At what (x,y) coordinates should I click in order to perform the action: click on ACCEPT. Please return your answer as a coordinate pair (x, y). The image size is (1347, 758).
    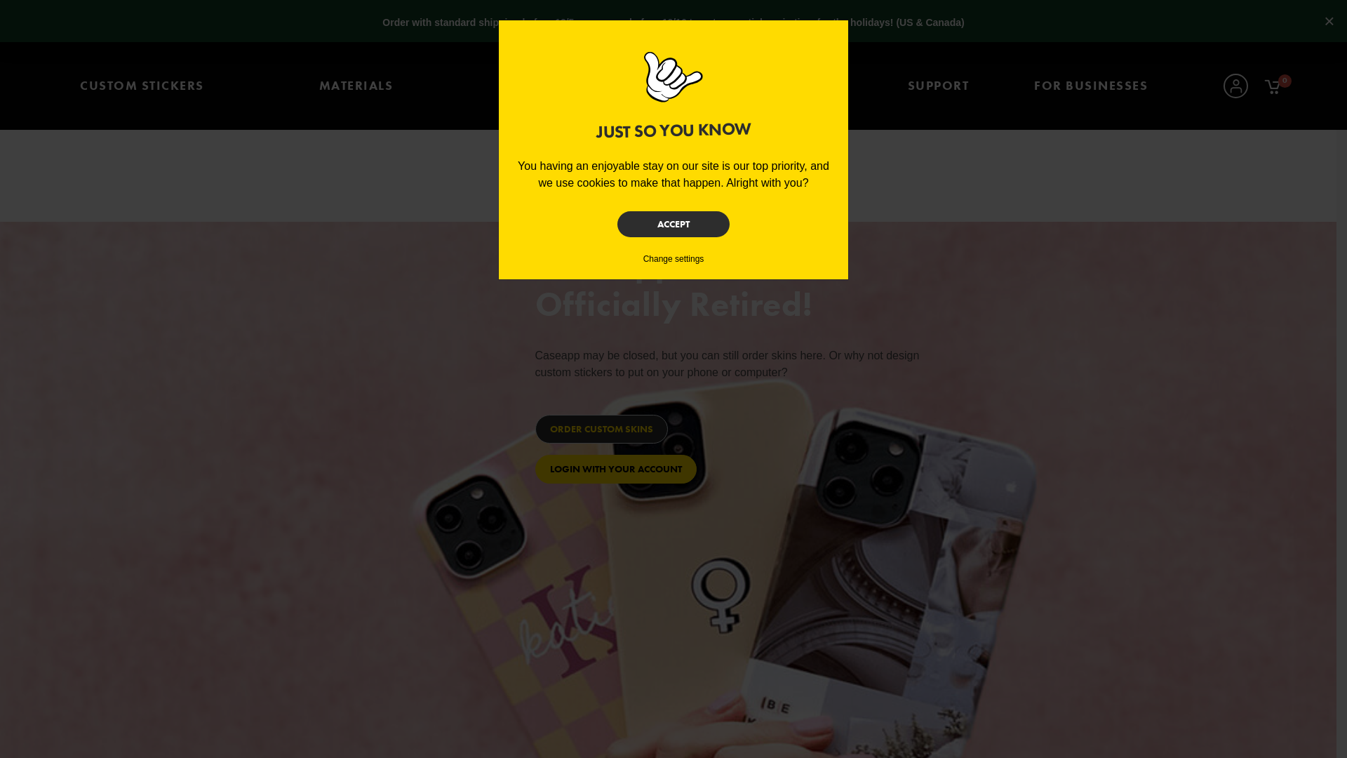
    Looking at the image, I should click on (673, 225).